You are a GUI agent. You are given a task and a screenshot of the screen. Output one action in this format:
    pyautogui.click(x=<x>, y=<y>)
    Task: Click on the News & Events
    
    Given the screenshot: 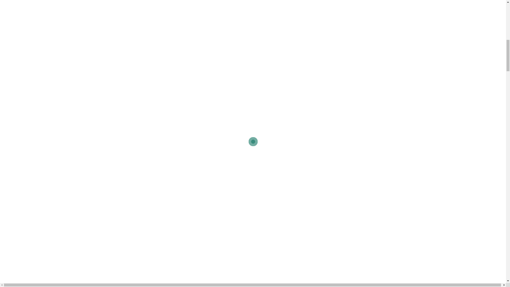 What is the action you would take?
    pyautogui.click(x=19, y=64)
    